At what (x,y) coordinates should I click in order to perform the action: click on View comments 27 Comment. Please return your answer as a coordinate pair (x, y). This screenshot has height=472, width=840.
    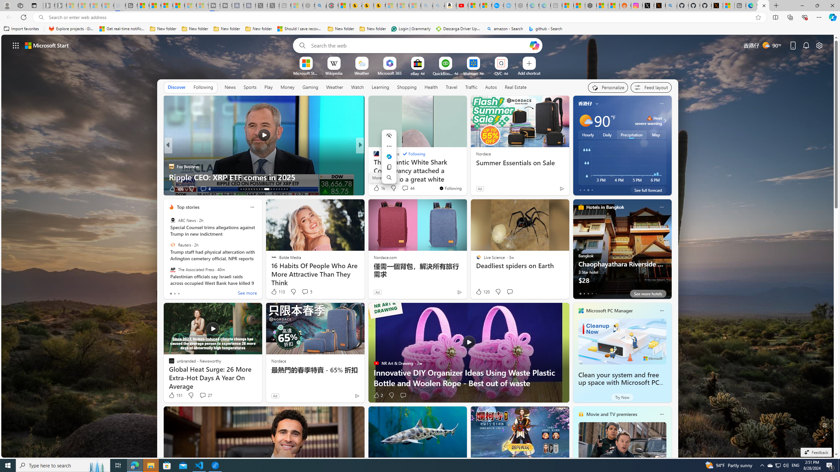
    Looking at the image, I should click on (205, 395).